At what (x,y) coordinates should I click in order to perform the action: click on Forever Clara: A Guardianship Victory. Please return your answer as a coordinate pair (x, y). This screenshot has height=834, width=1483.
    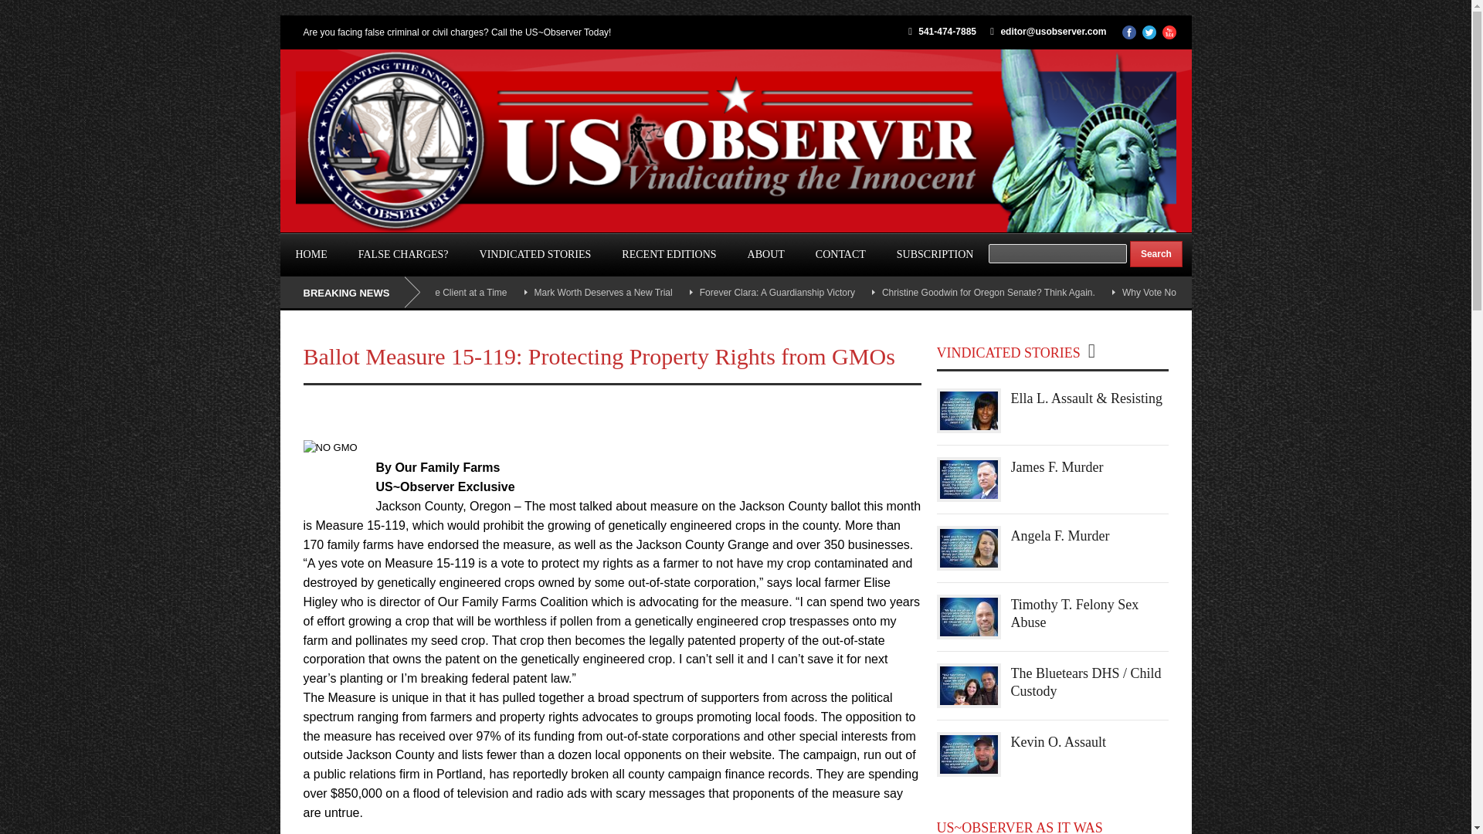
    Looking at the image, I should click on (777, 292).